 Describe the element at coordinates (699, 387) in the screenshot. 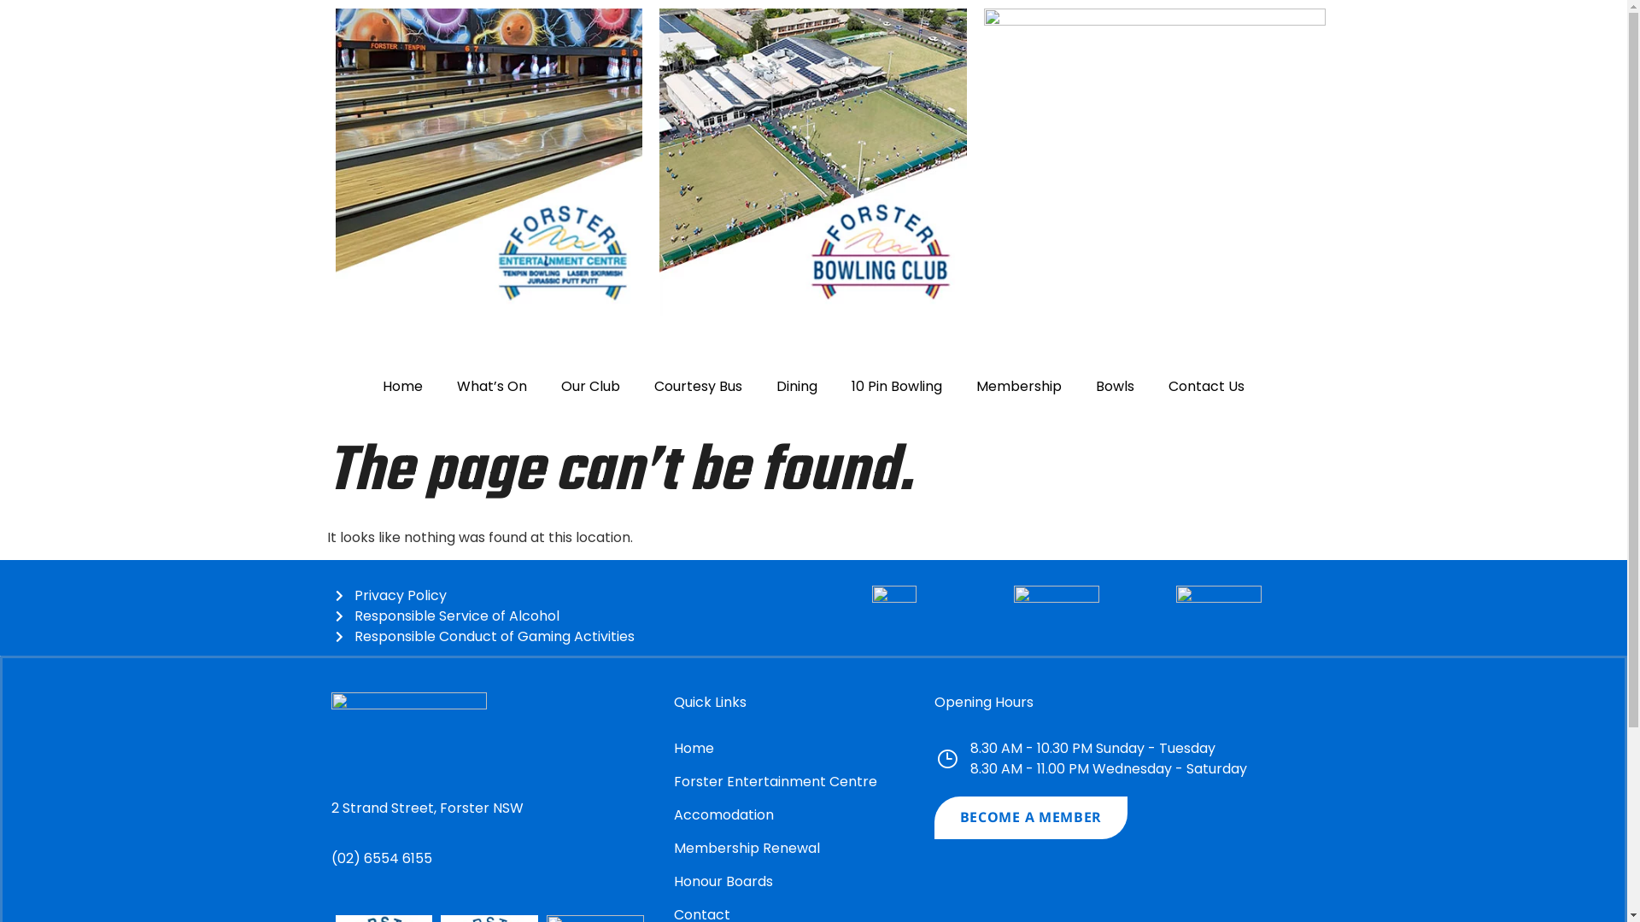

I see `Courtesy Bus` at that location.